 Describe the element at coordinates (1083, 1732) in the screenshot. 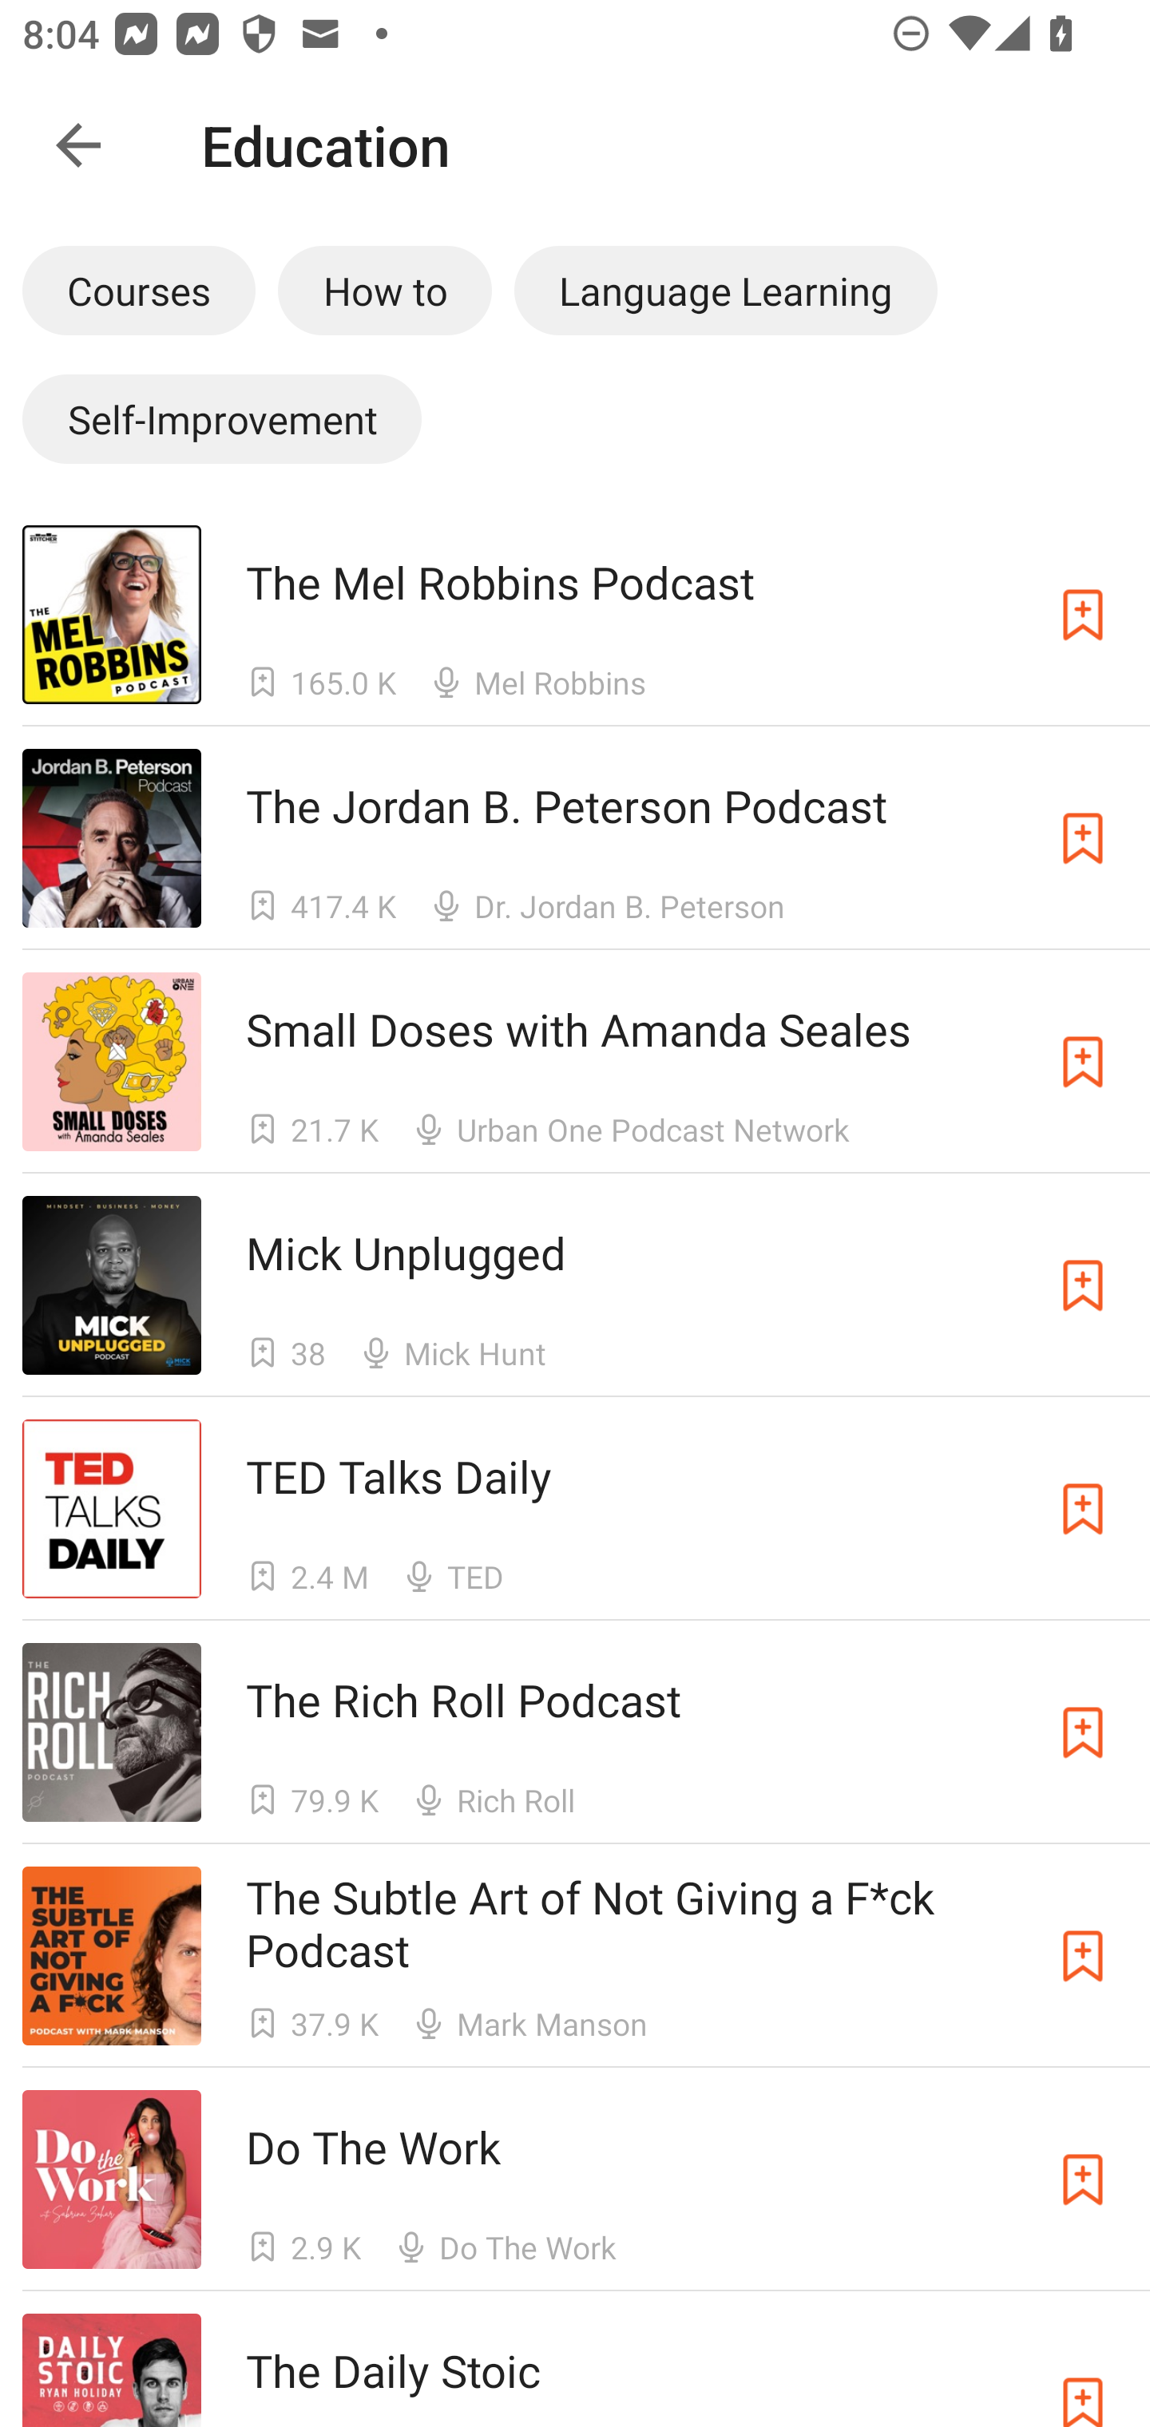

I see `Subscribe` at that location.